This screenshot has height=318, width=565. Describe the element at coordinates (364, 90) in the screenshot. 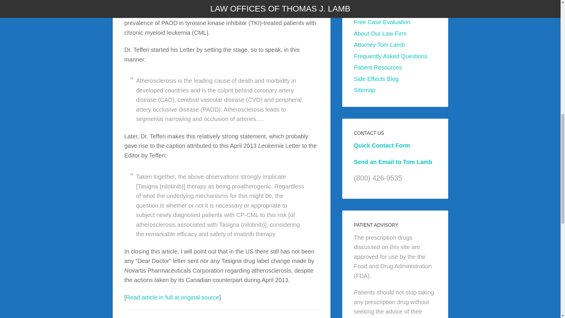

I see `Sitemap` at that location.